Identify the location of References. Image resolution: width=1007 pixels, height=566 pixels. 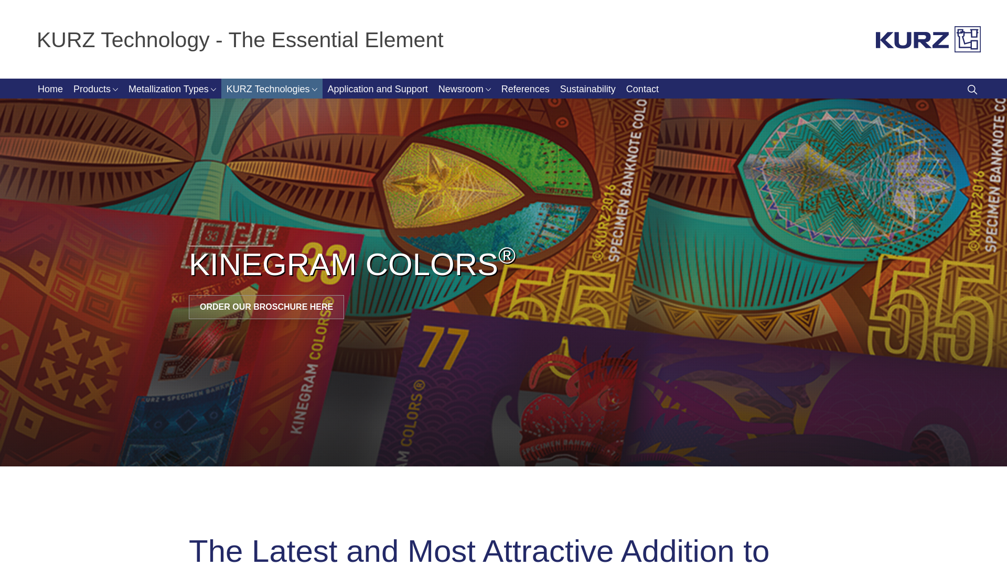
(526, 88).